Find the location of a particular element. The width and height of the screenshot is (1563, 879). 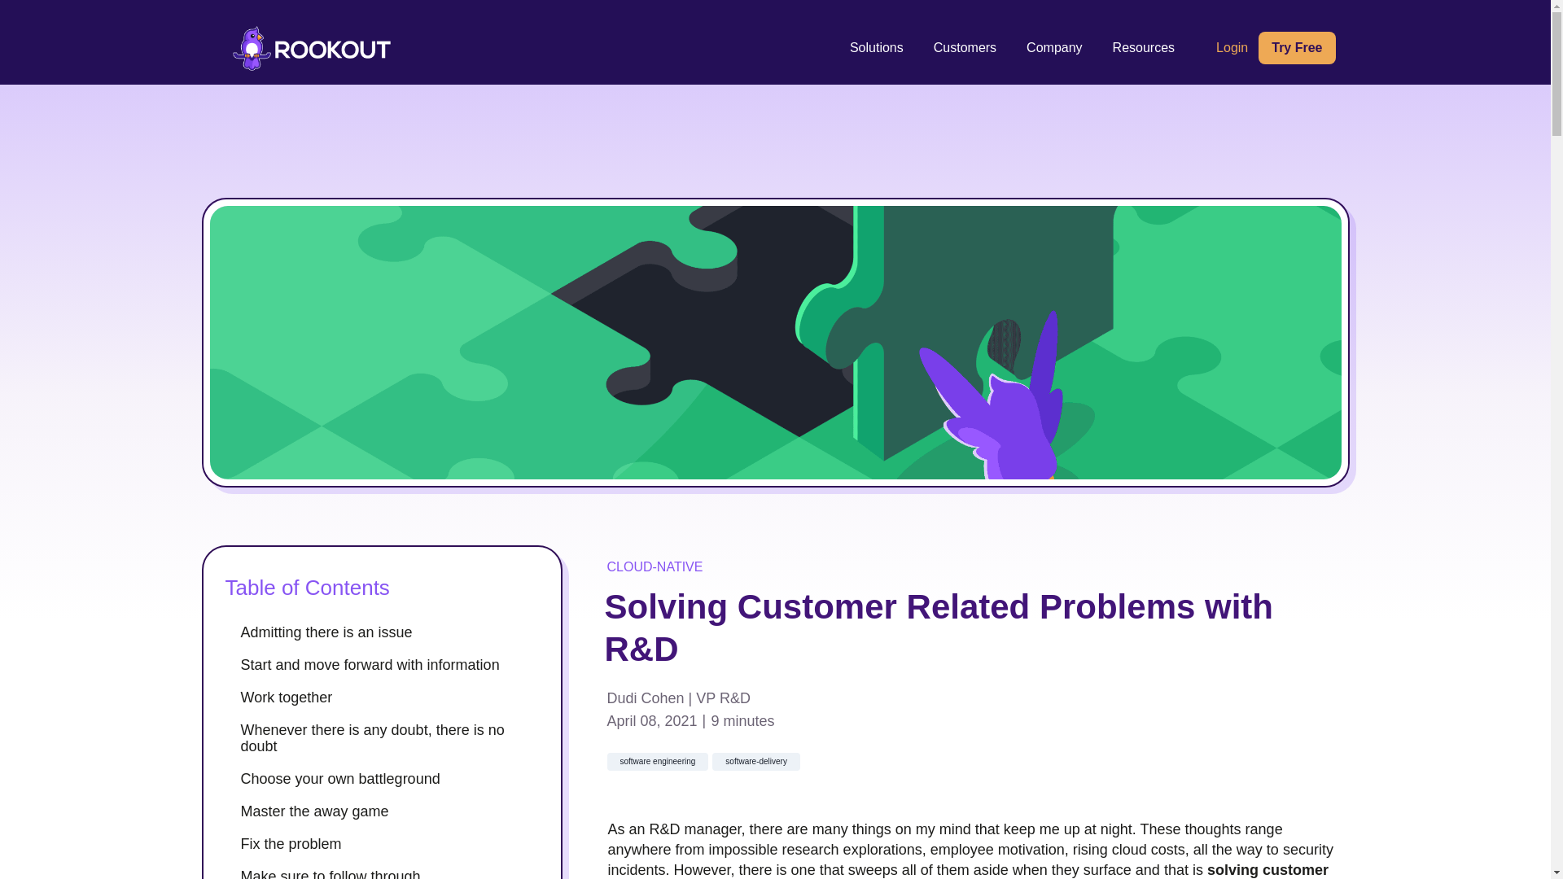

CLOUD-NATIVE is located at coordinates (655, 566).